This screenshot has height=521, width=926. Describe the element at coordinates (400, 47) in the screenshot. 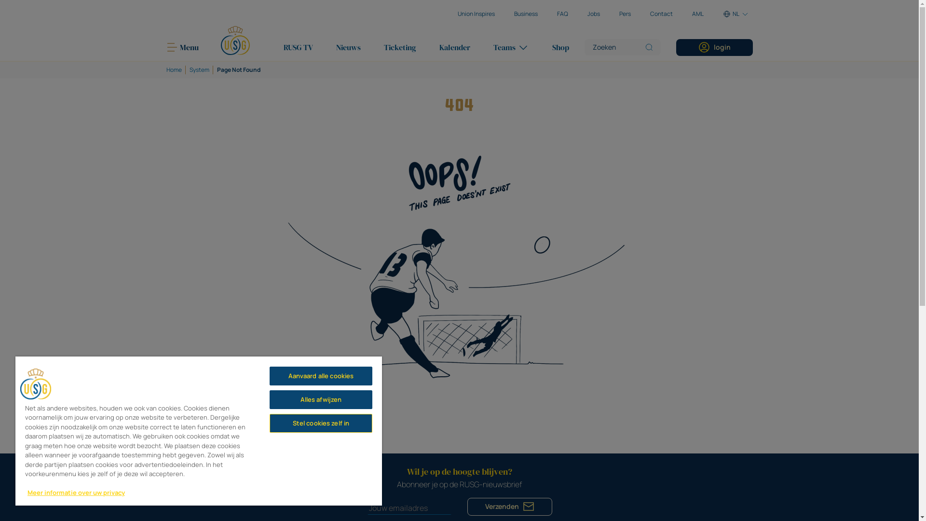

I see `Ticketing` at that location.